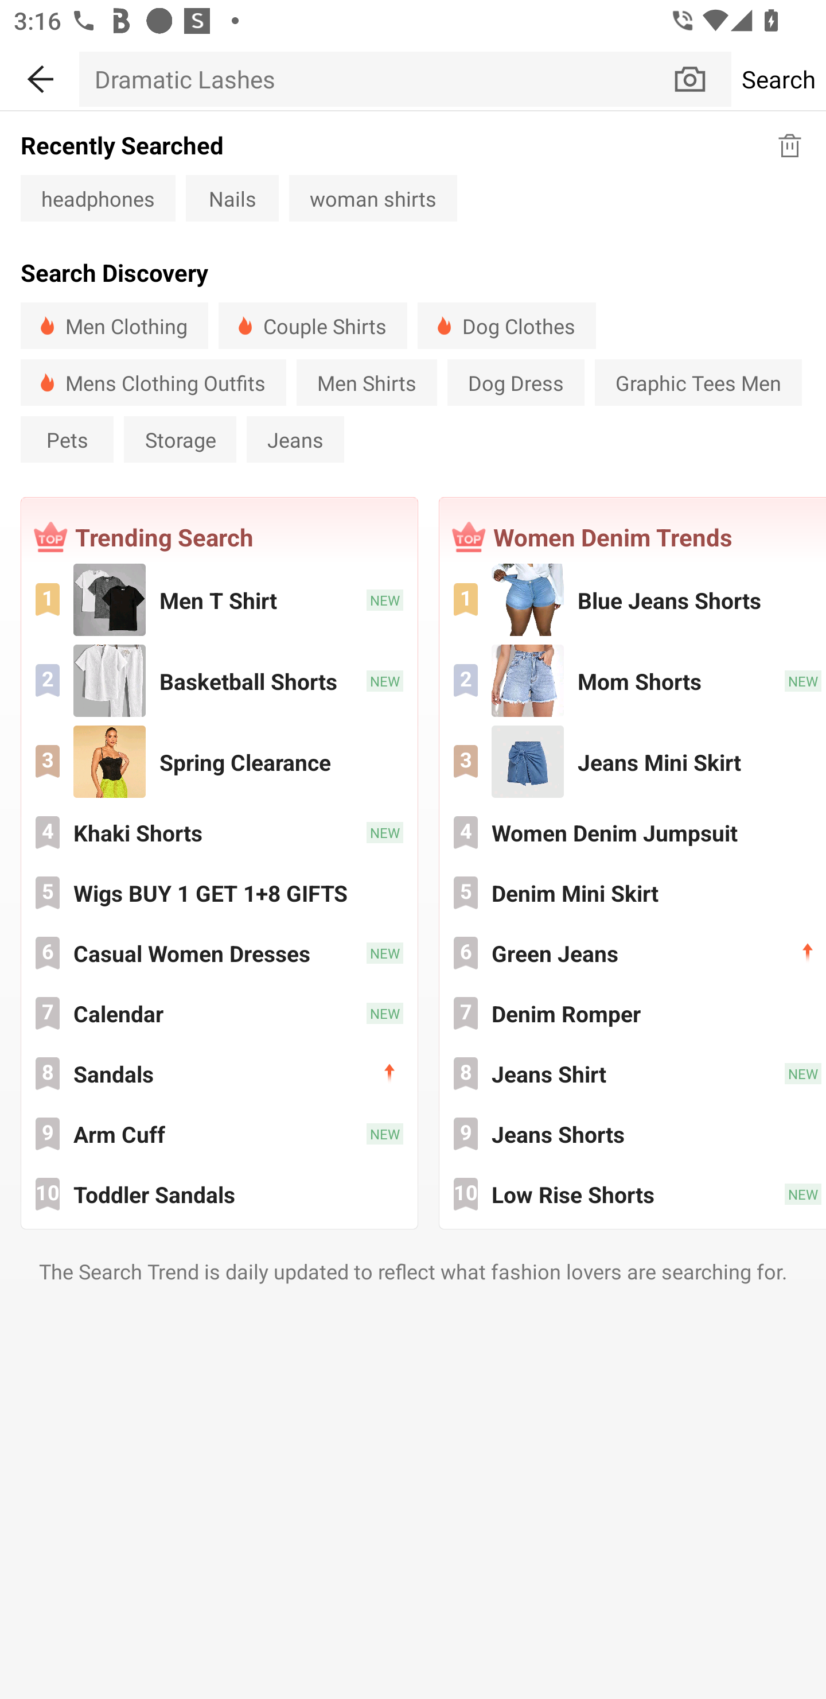 This screenshot has width=826, height=1699. What do you see at coordinates (219, 599) in the screenshot?
I see `Men T Shirt 1 Men T Shirt NEW` at bounding box center [219, 599].